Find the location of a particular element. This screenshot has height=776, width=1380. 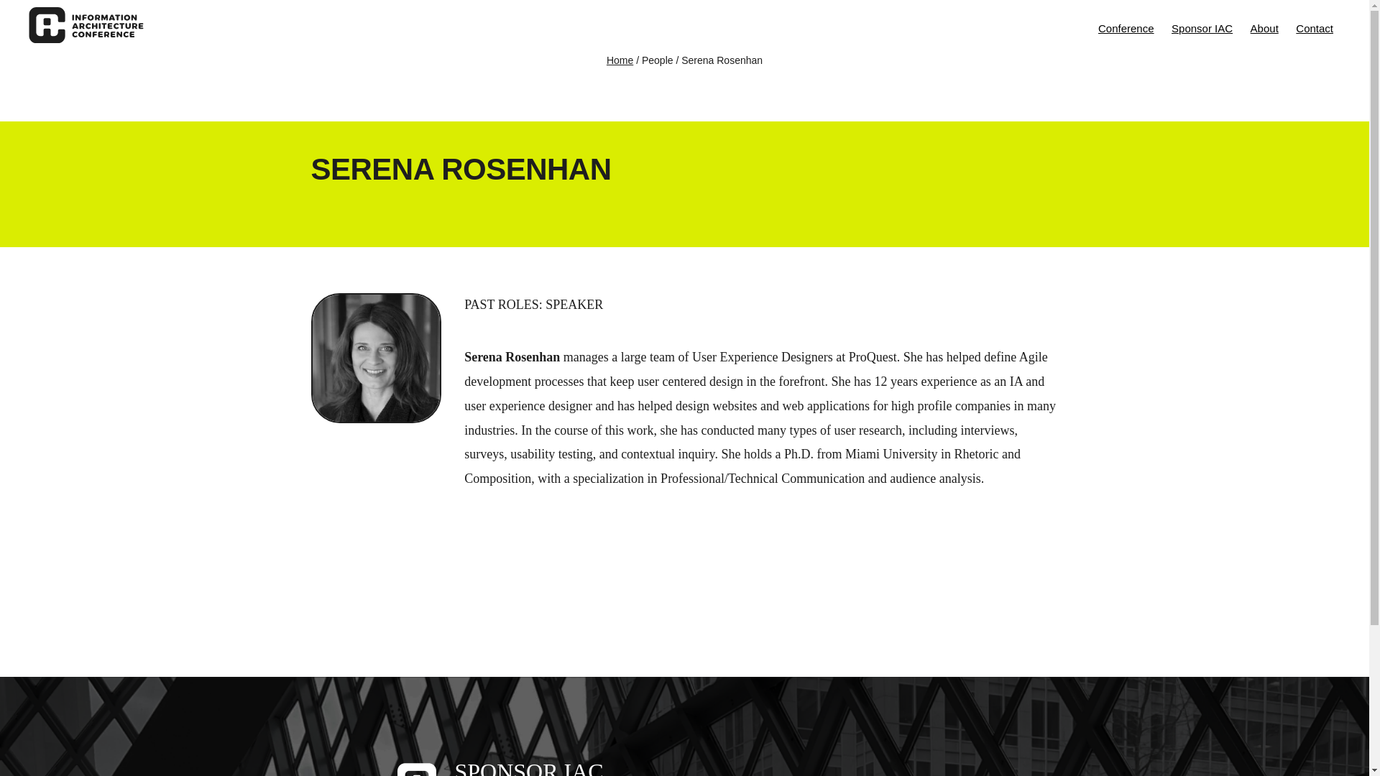

Contact is located at coordinates (1314, 27).